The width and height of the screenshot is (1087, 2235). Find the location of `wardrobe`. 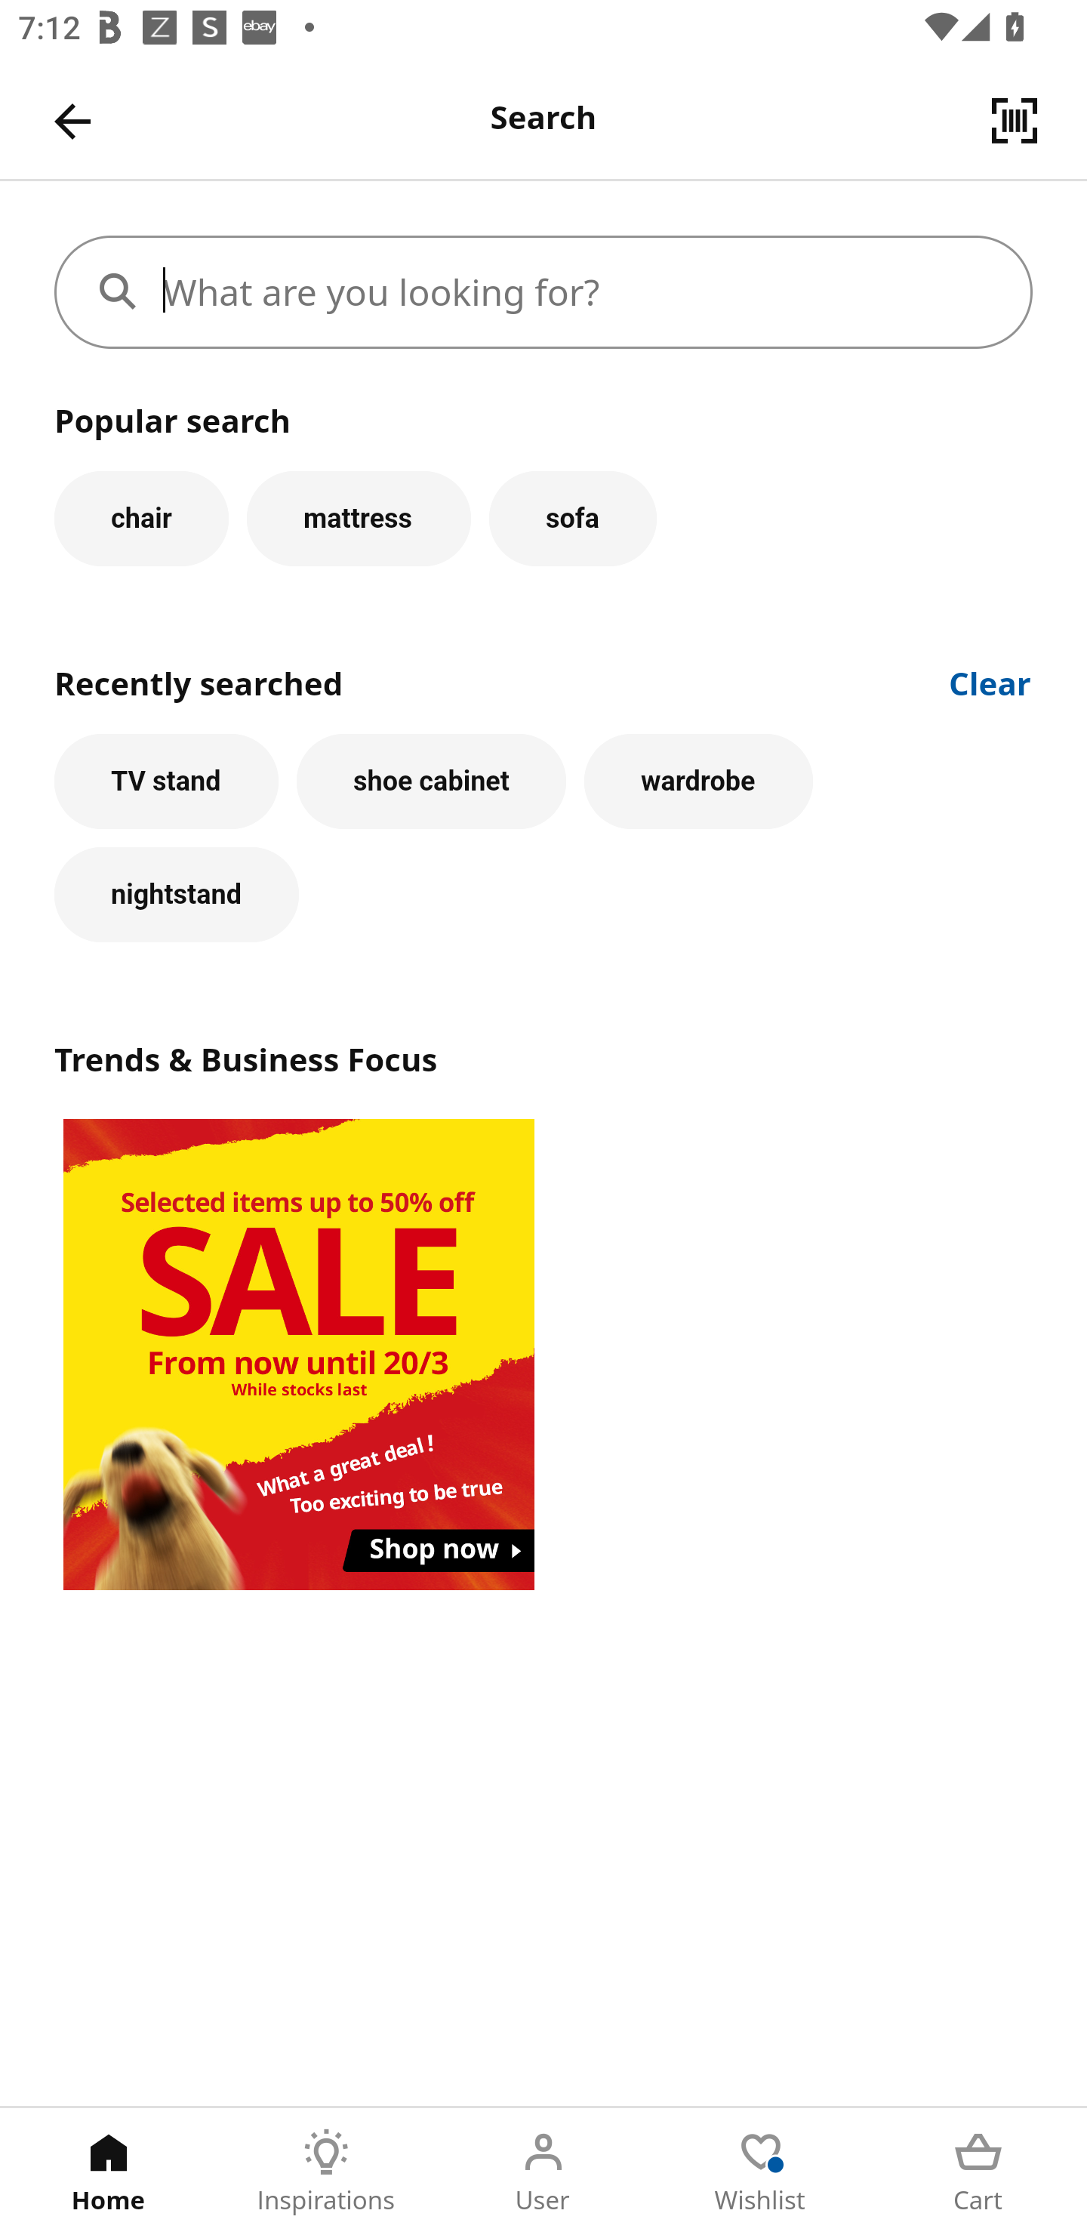

wardrobe is located at coordinates (699, 781).